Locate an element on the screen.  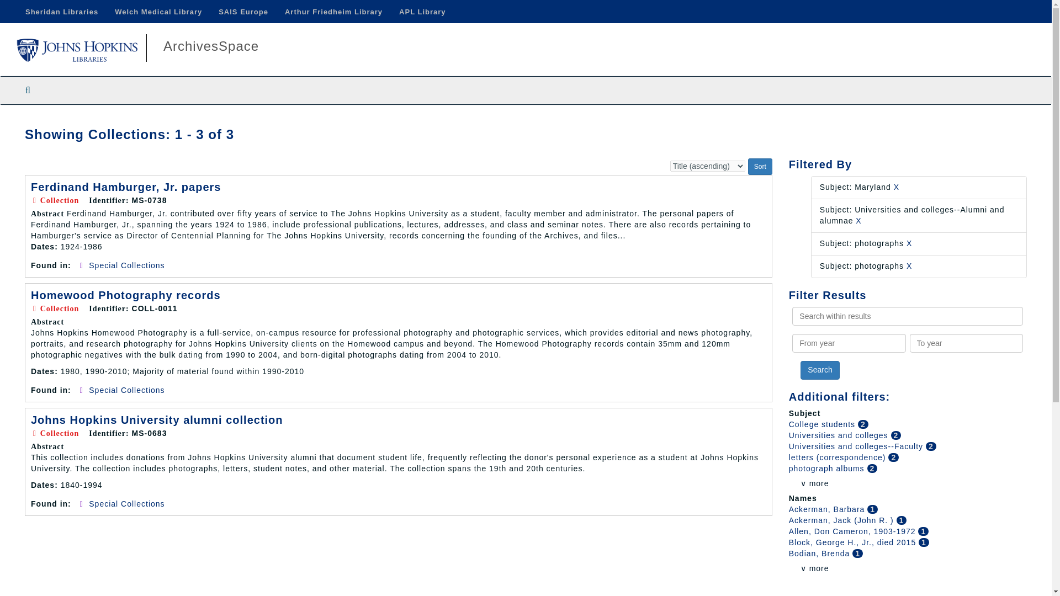
Filter By 'College students' is located at coordinates (823, 424).